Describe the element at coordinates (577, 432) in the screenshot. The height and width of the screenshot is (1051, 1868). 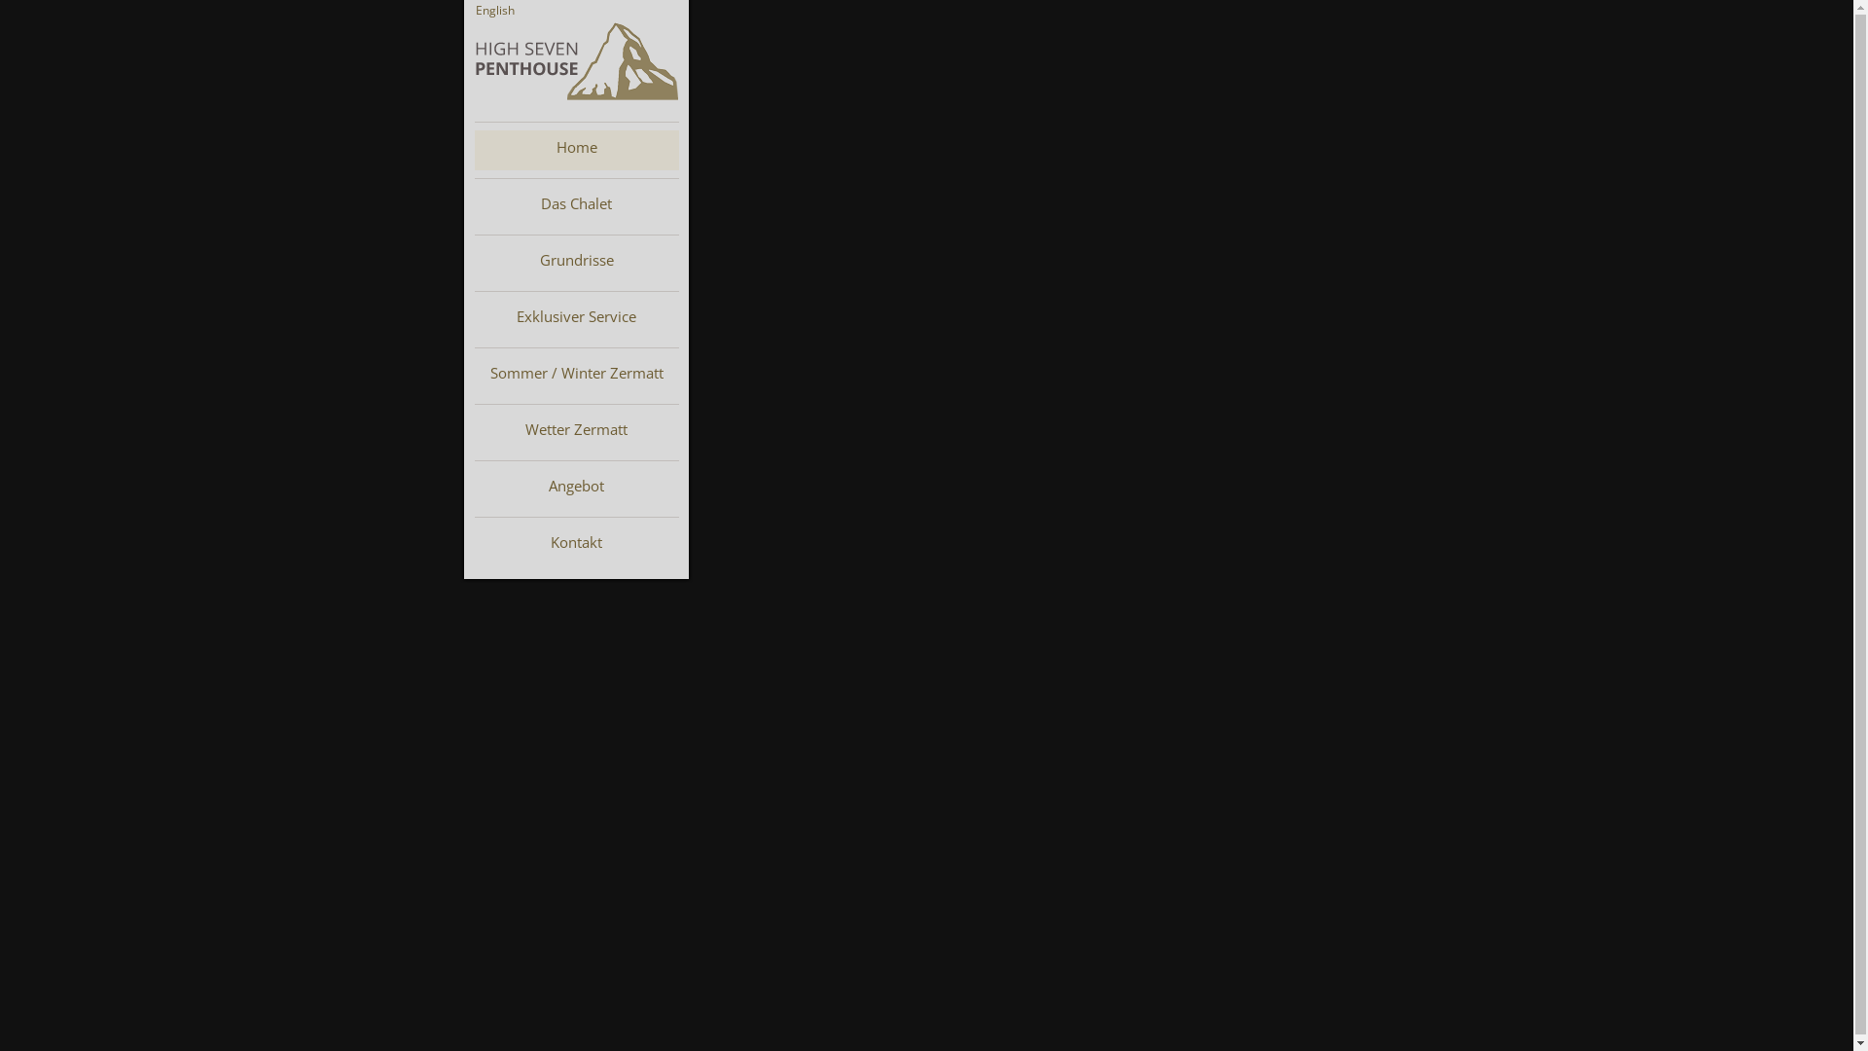
I see `Wetter Zermatt` at that location.